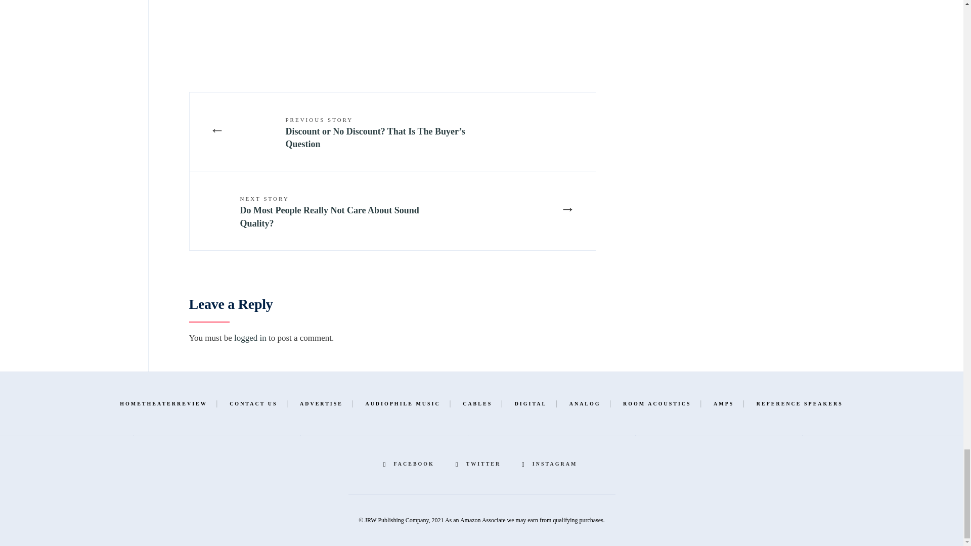  What do you see at coordinates (551, 464) in the screenshot?
I see `Instagram` at bounding box center [551, 464].